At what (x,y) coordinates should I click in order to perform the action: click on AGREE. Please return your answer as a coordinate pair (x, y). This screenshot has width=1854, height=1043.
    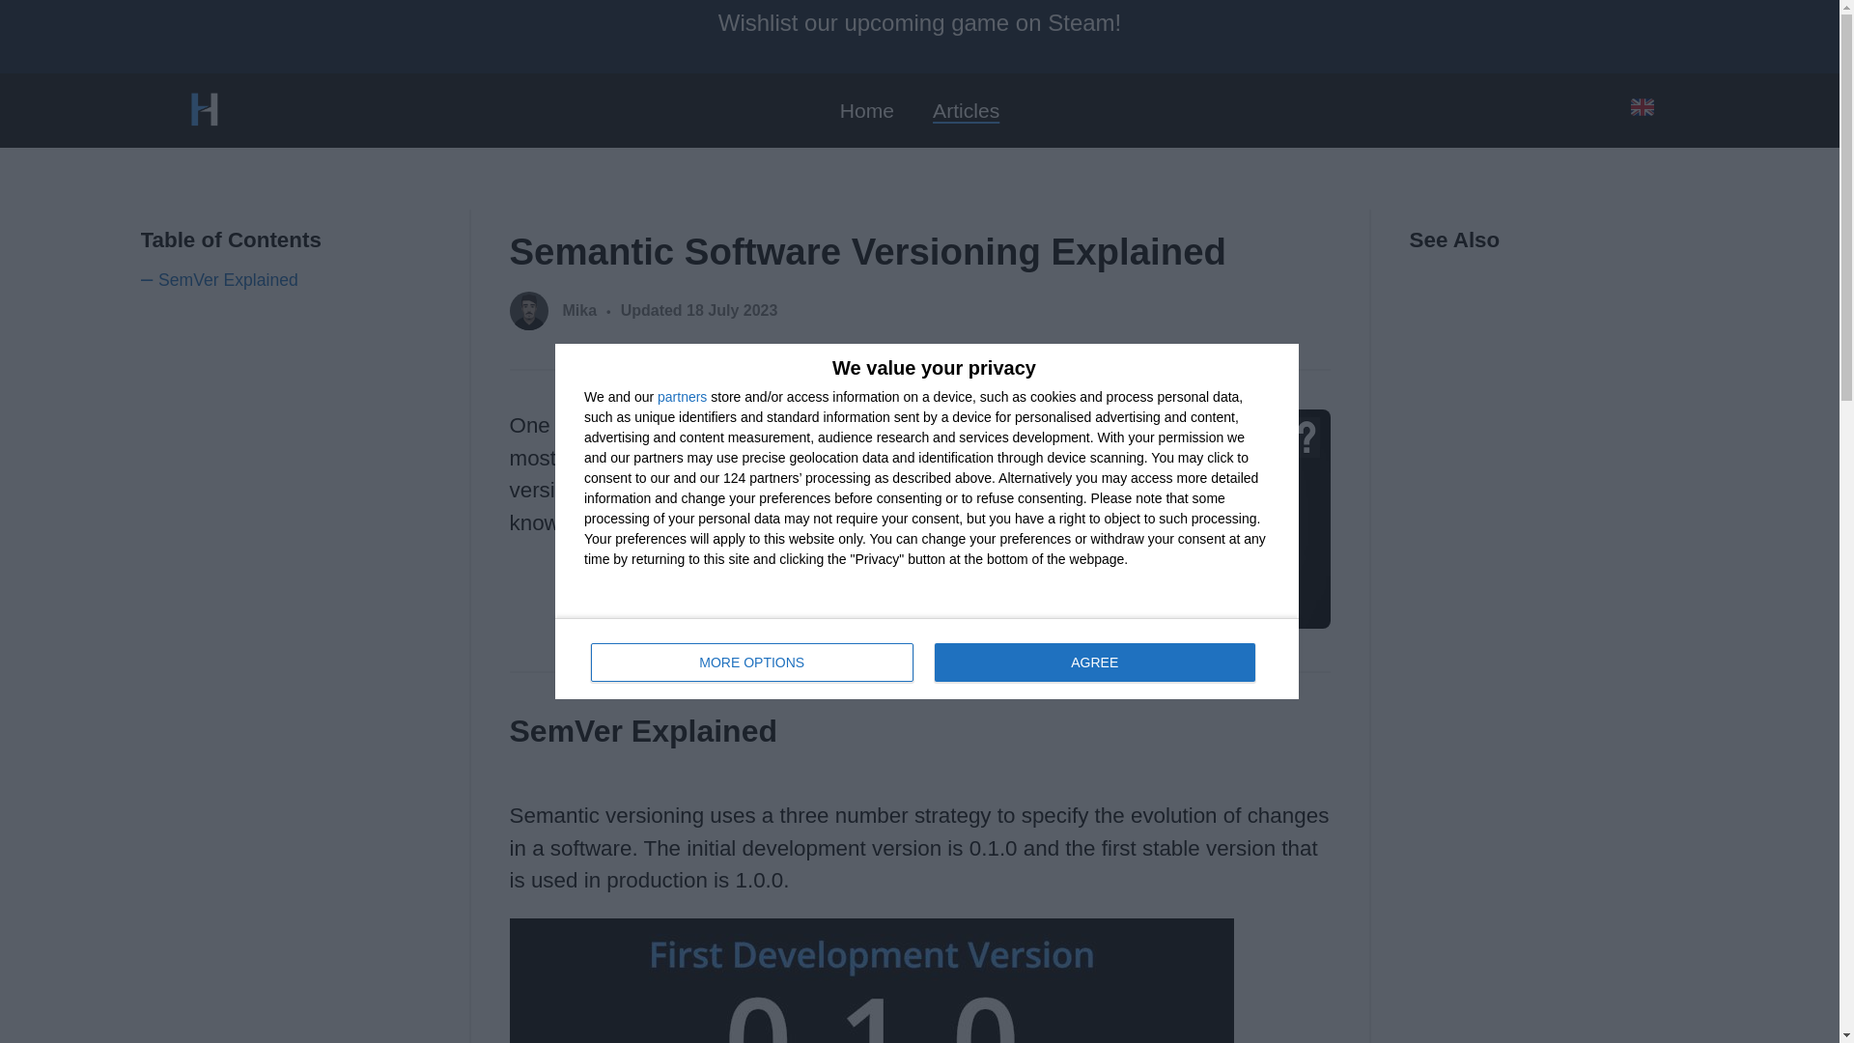
    Looking at the image, I should click on (1555, 247).